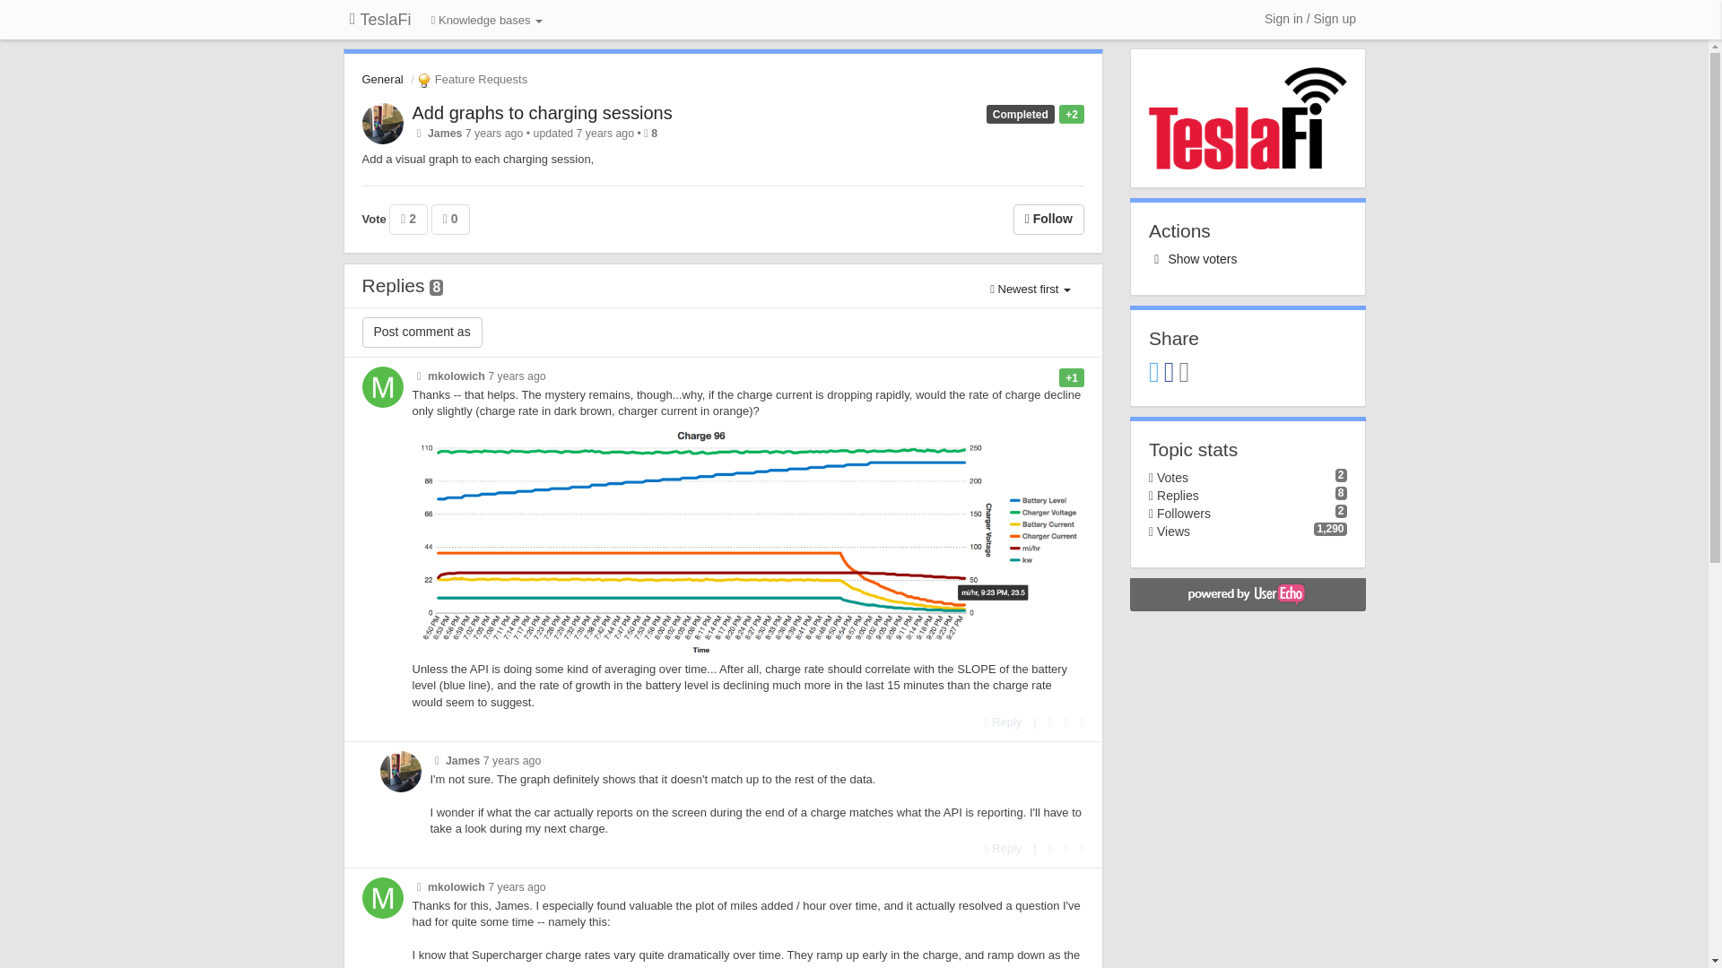 Image resolution: width=1722 pixels, height=968 pixels. I want to click on Post comment as, so click(422, 332).